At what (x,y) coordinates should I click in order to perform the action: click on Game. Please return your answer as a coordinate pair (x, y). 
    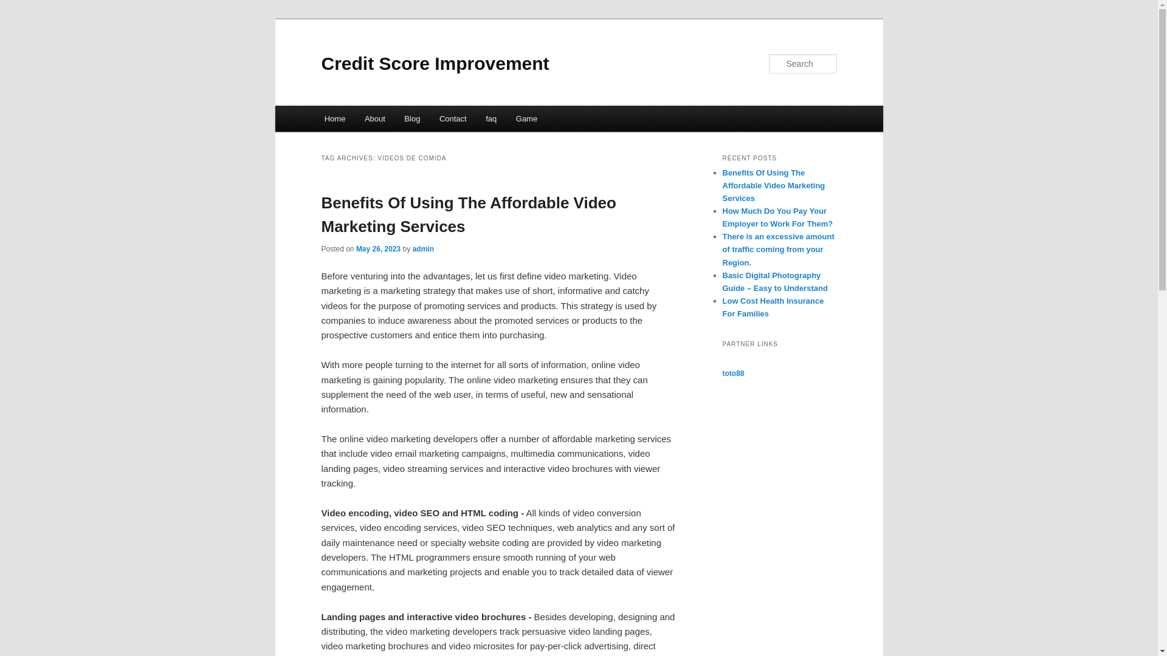
    Looking at the image, I should click on (526, 118).